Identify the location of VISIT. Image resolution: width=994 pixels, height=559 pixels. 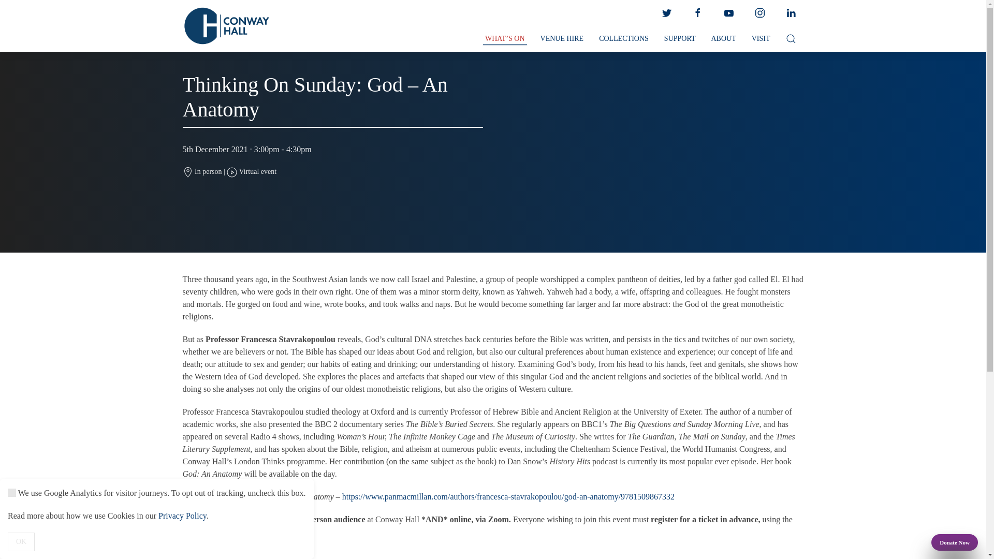
(761, 39).